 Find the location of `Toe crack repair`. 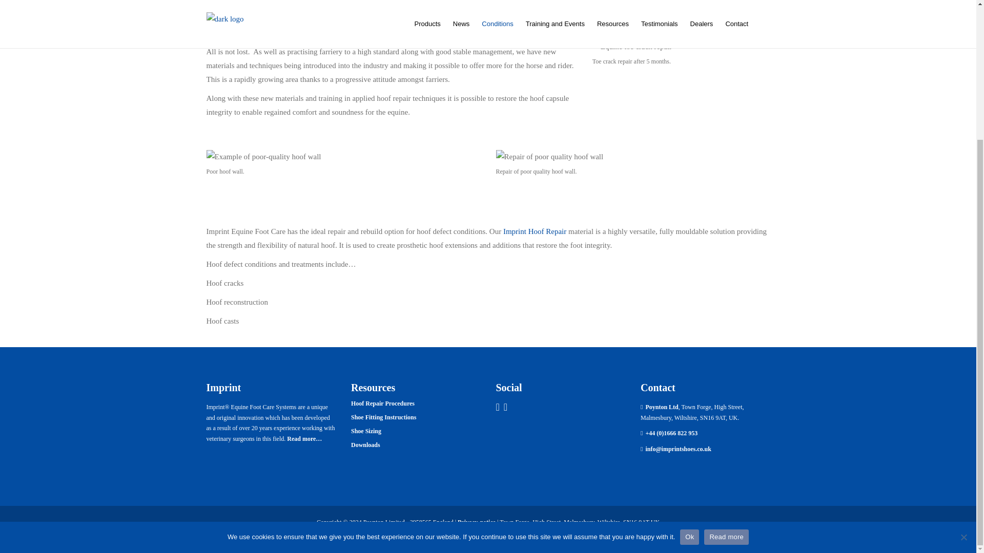

Toe crack repair is located at coordinates (632, 46).